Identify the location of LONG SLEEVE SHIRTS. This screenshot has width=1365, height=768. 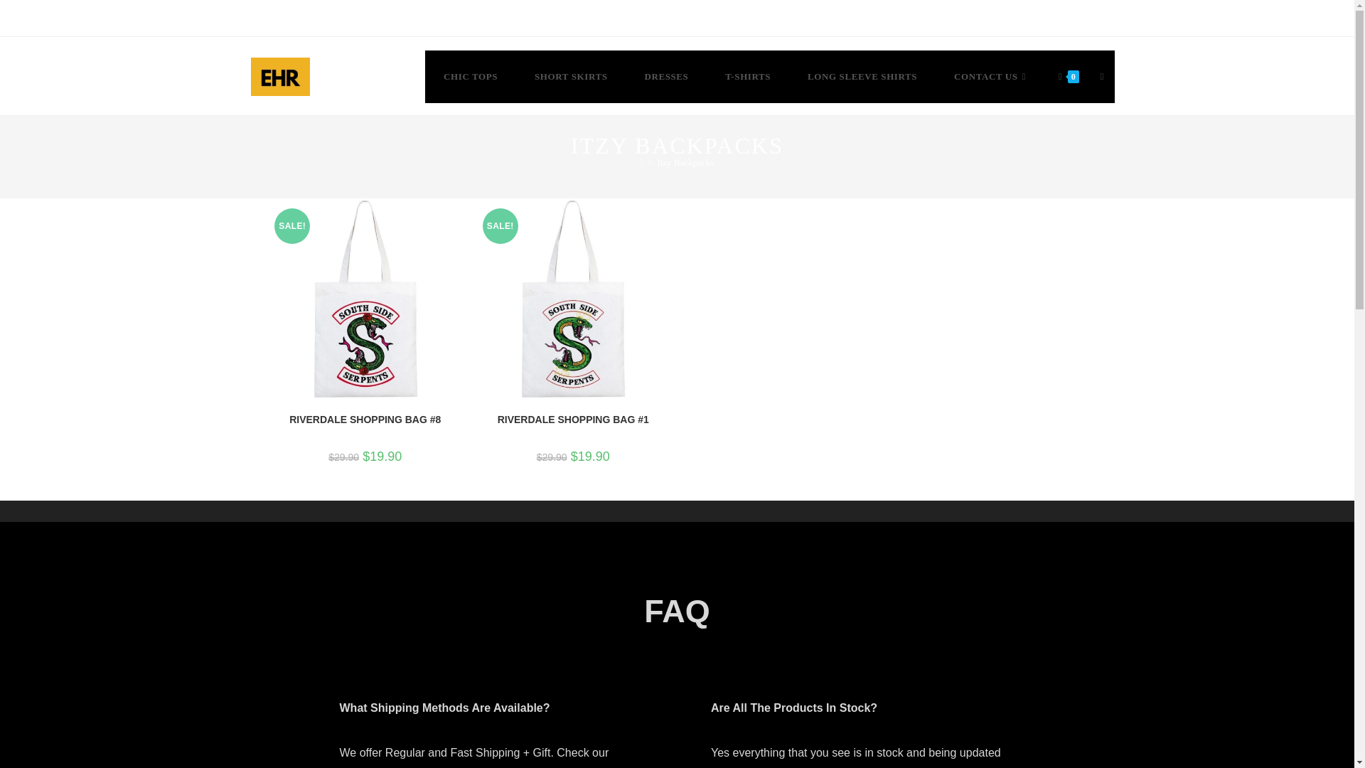
(862, 77).